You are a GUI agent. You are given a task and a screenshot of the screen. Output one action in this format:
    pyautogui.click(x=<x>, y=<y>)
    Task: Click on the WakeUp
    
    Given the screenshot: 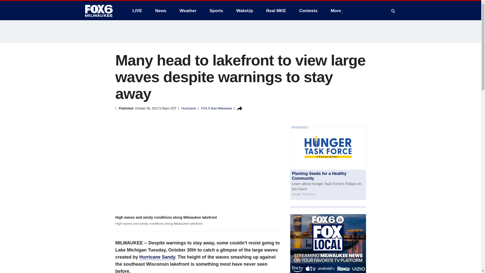 What is the action you would take?
    pyautogui.click(x=245, y=11)
    